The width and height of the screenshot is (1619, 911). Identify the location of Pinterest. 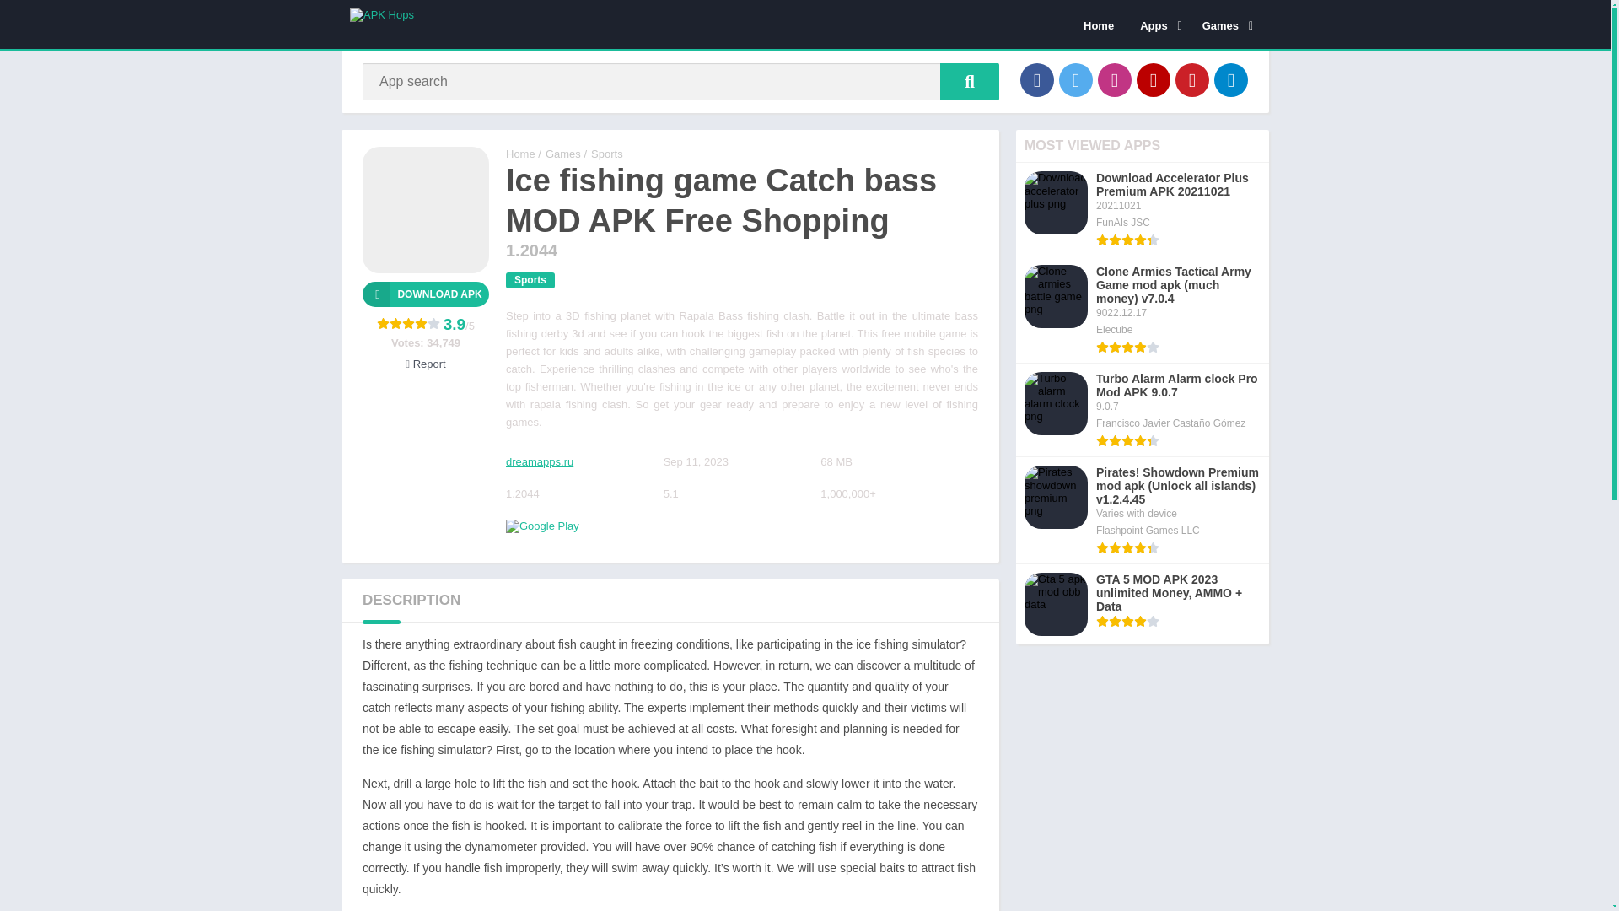
(1192, 79).